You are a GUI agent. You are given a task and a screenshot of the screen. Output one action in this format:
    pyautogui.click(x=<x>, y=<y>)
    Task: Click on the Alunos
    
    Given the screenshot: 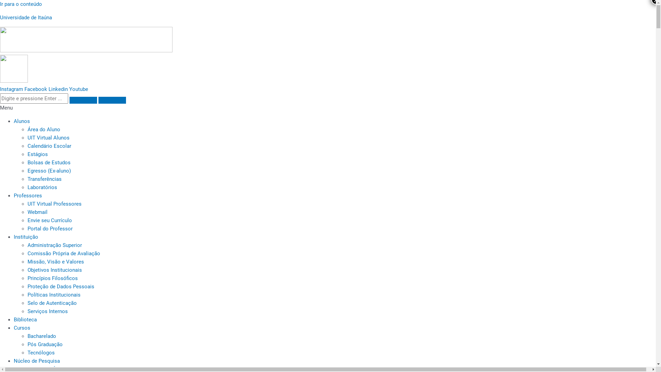 What is the action you would take?
    pyautogui.click(x=22, y=121)
    